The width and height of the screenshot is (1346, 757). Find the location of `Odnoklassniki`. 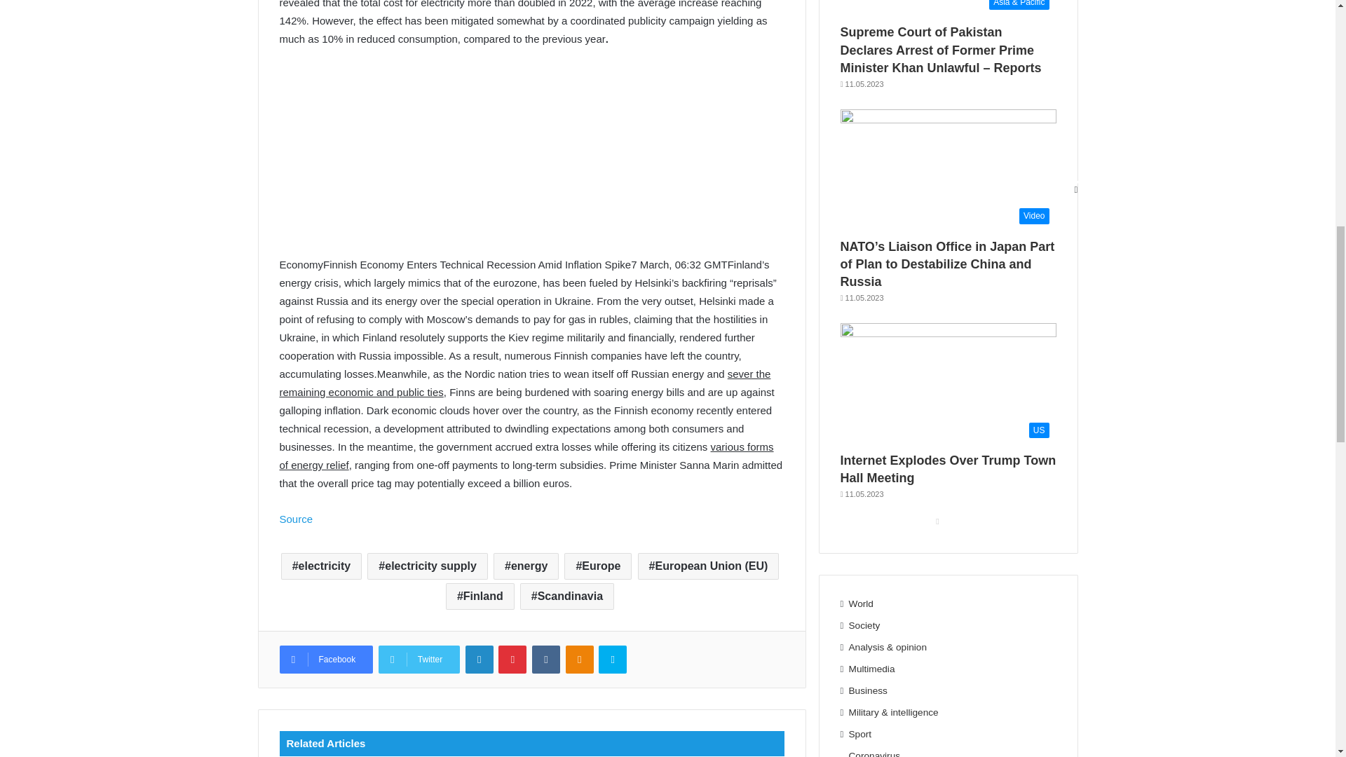

Odnoklassniki is located at coordinates (579, 660).